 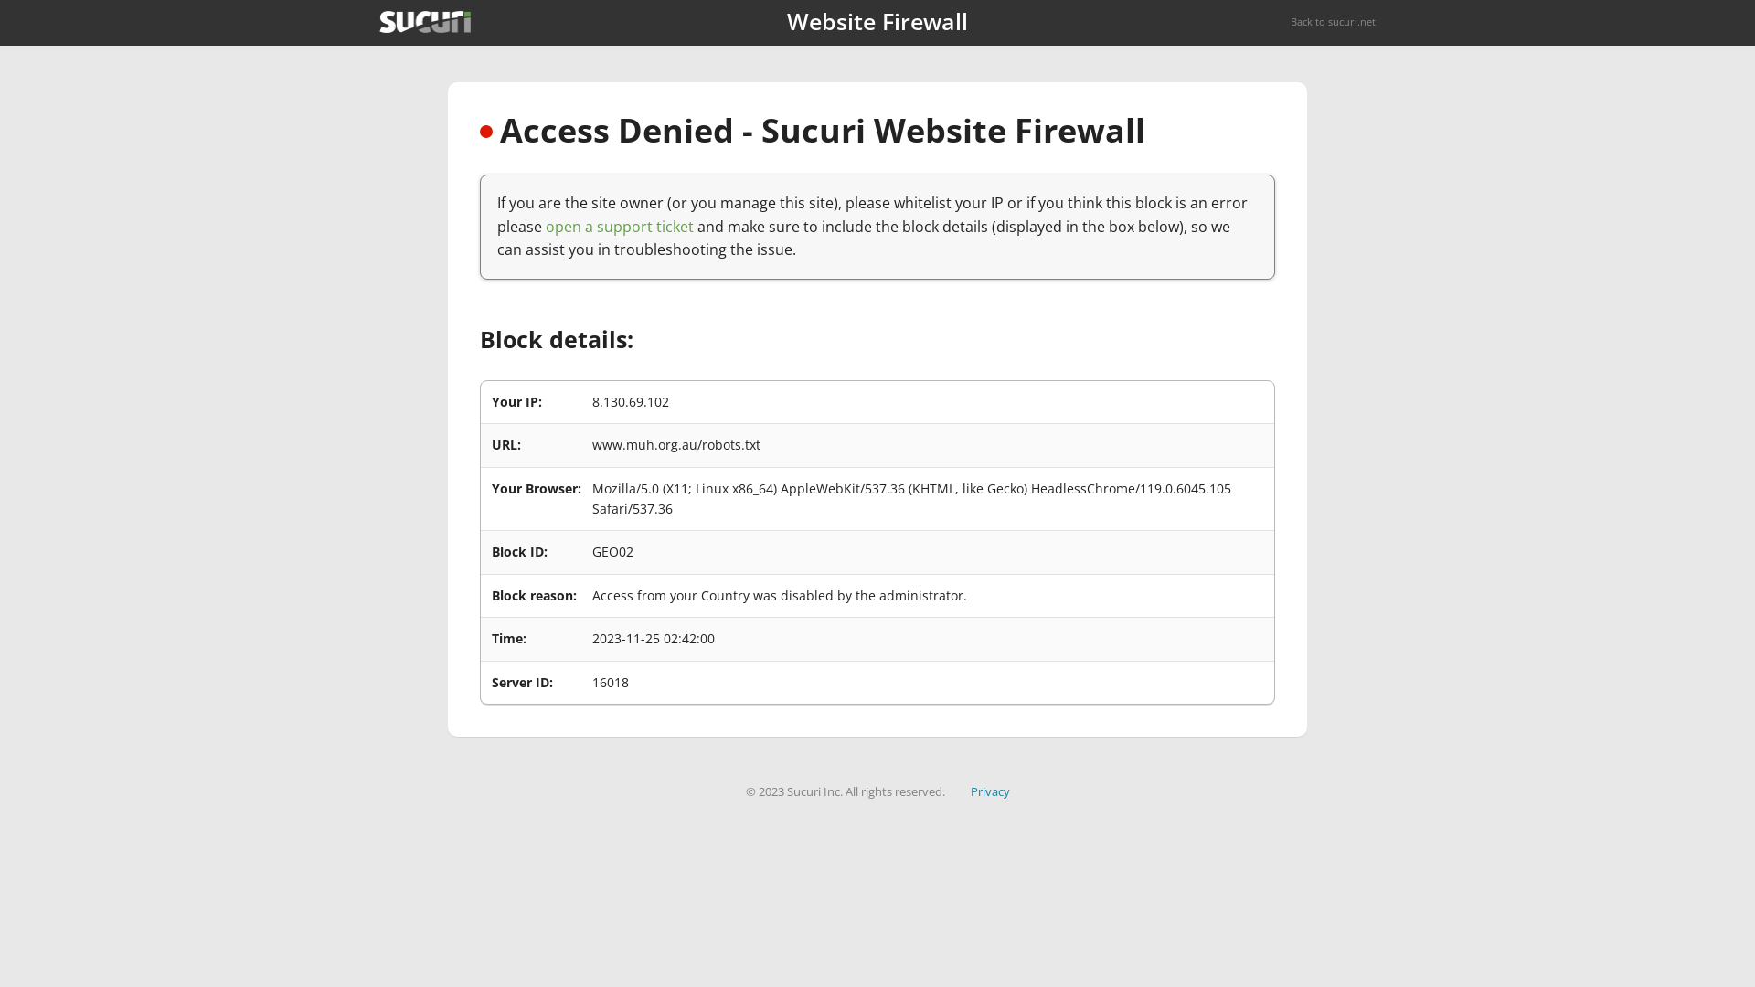 I want to click on Privacy, so click(x=991, y=791).